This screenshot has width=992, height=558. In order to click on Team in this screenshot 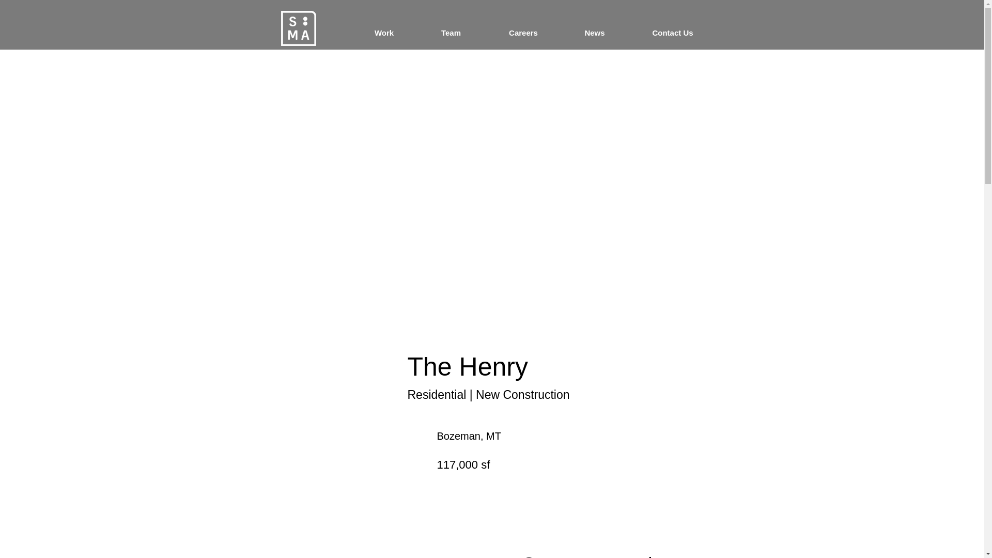, I will do `click(451, 33)`.